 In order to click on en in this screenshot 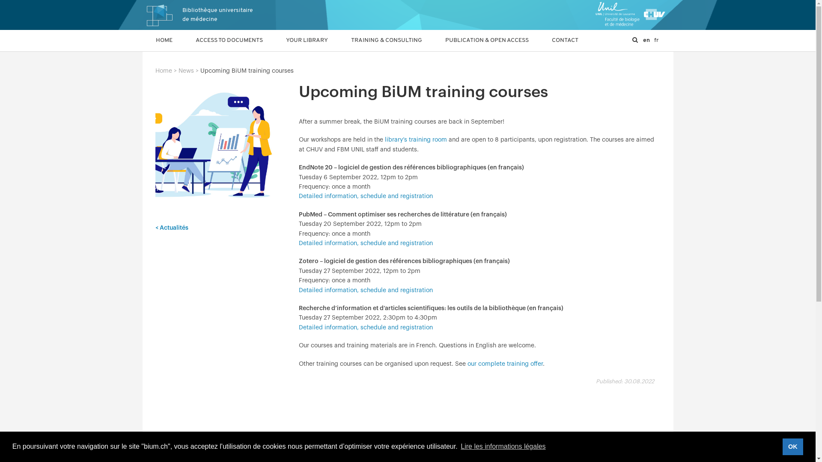, I will do `click(646, 41)`.